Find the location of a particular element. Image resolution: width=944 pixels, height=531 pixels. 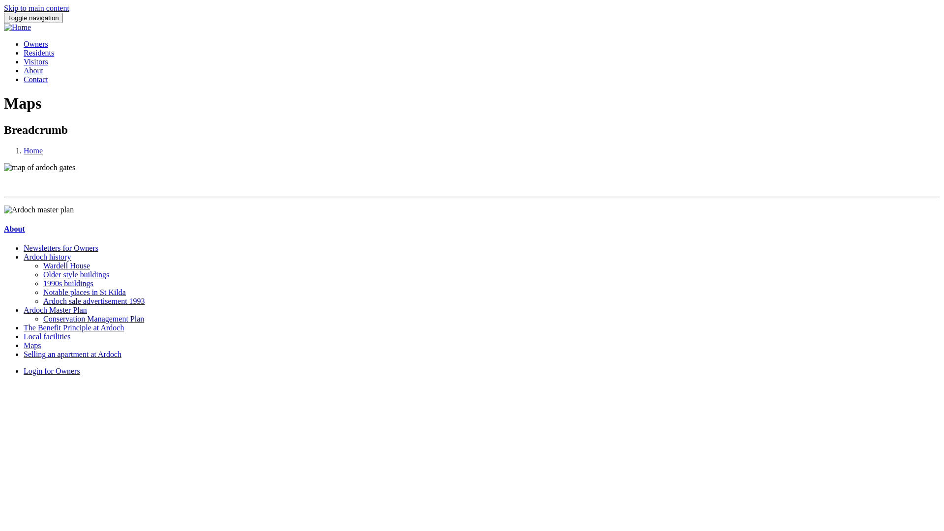

Contact is located at coordinates (36, 80).